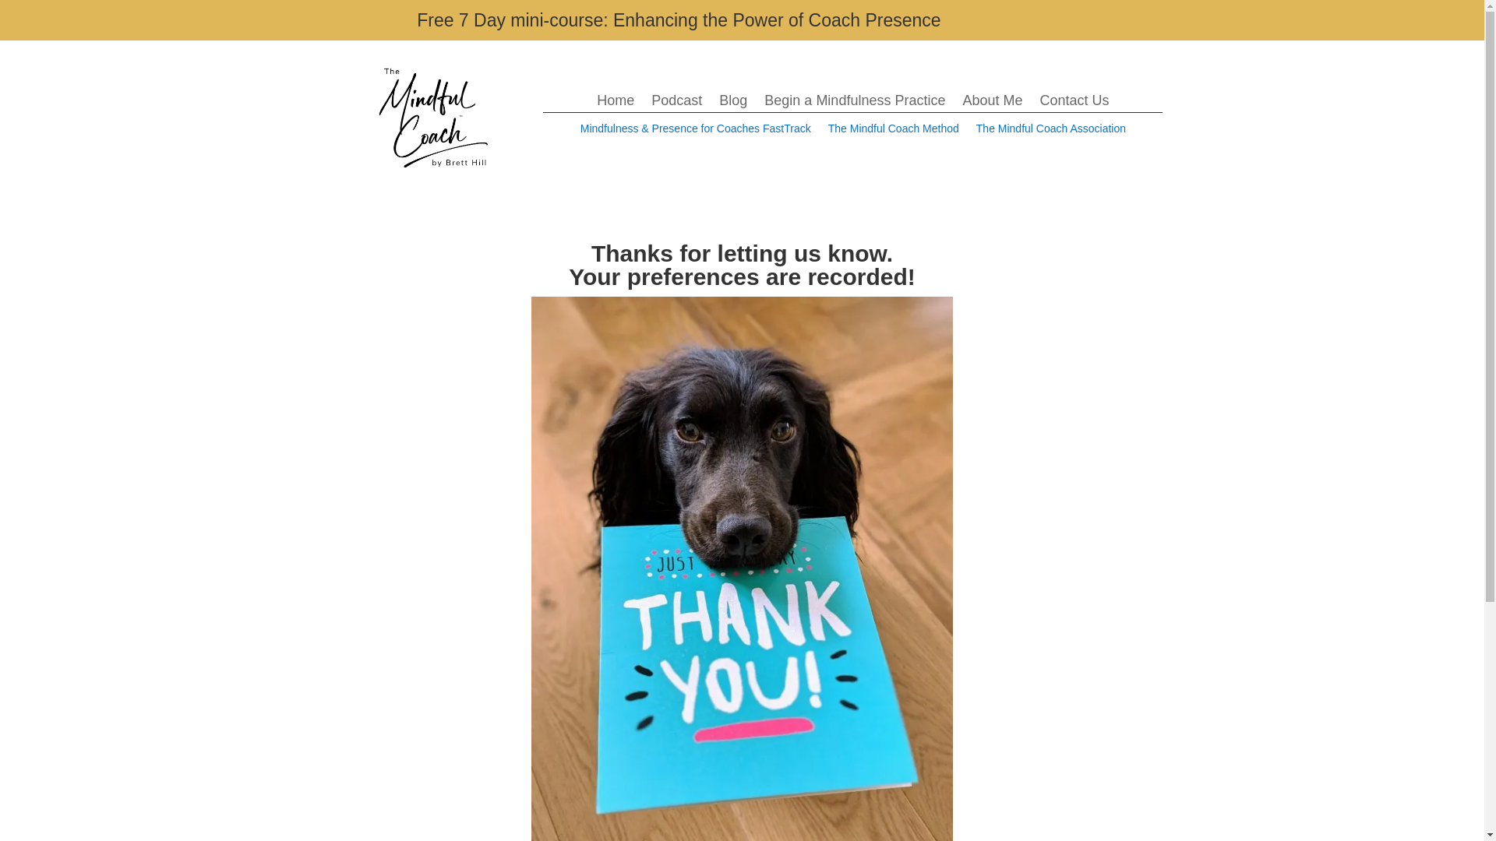 The width and height of the screenshot is (1496, 841). I want to click on About Me, so click(991, 103).